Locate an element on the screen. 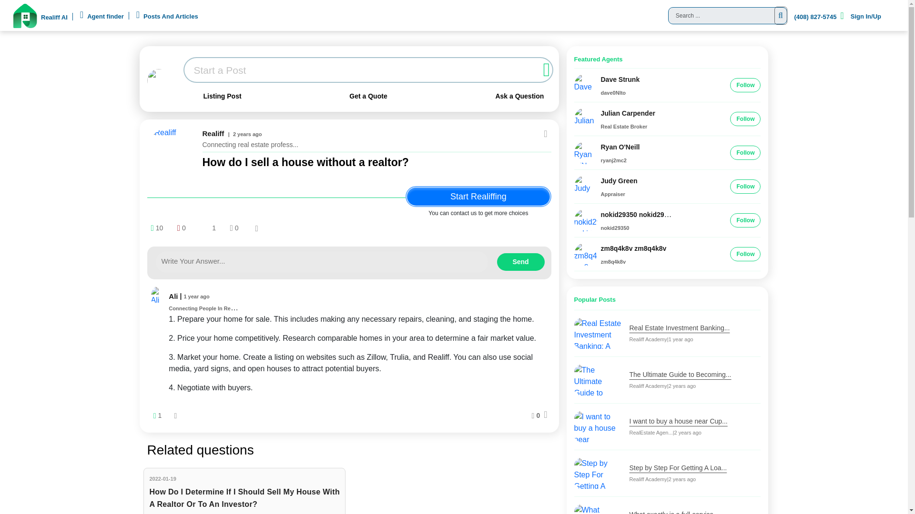 This screenshot has height=514, width=915. Realiff is located at coordinates (170, 150).